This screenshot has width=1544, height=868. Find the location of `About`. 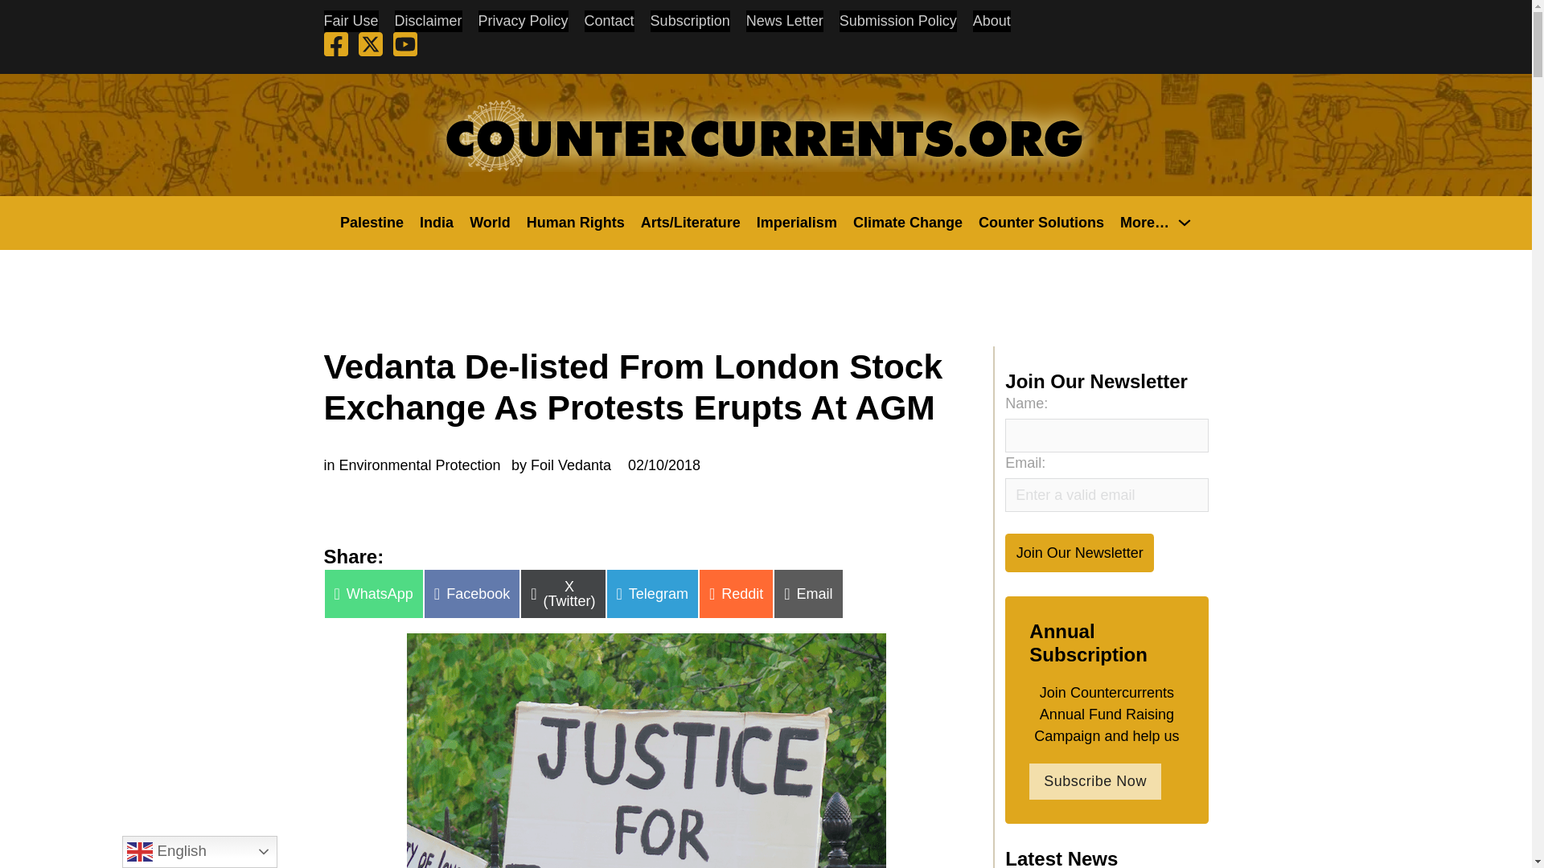

About is located at coordinates (992, 21).